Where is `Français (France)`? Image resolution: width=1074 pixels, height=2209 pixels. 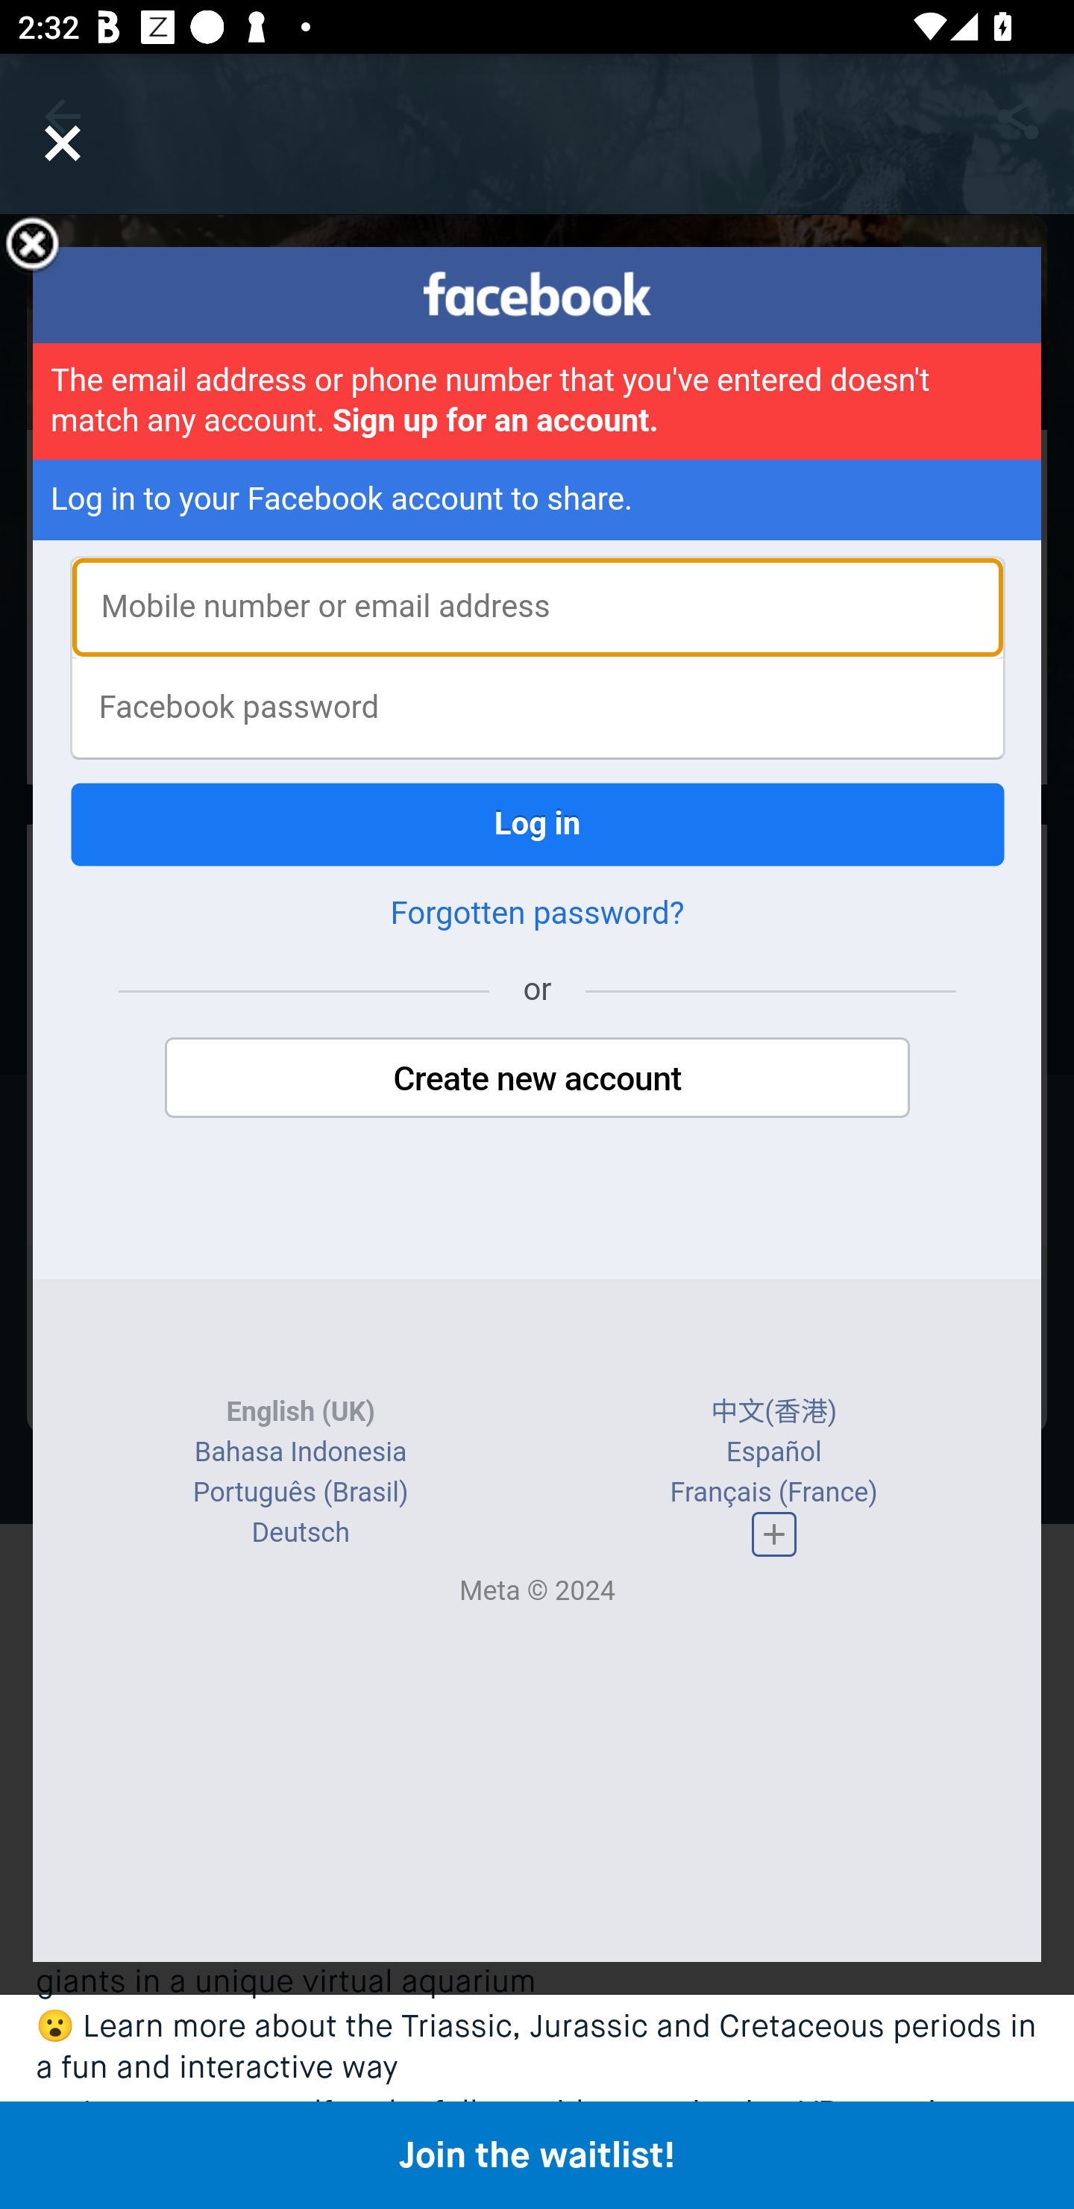
Français (France) is located at coordinates (773, 1492).